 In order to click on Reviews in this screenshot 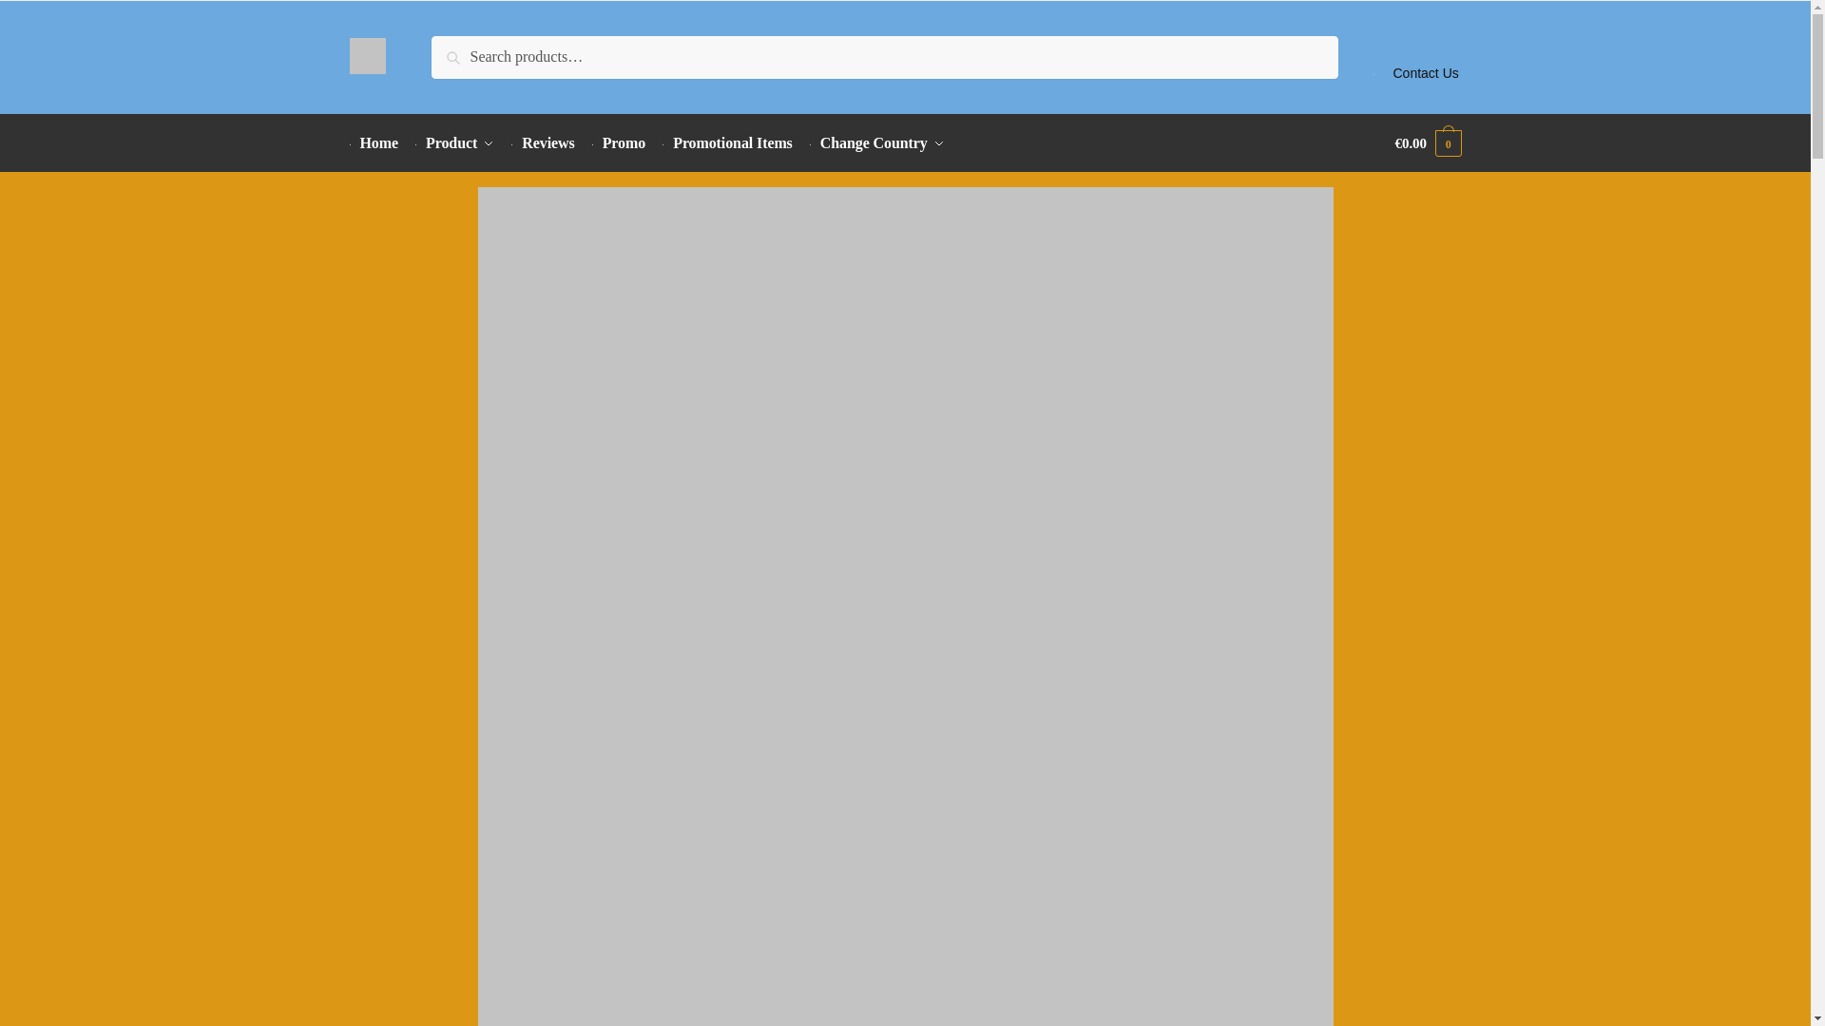, I will do `click(544, 142)`.